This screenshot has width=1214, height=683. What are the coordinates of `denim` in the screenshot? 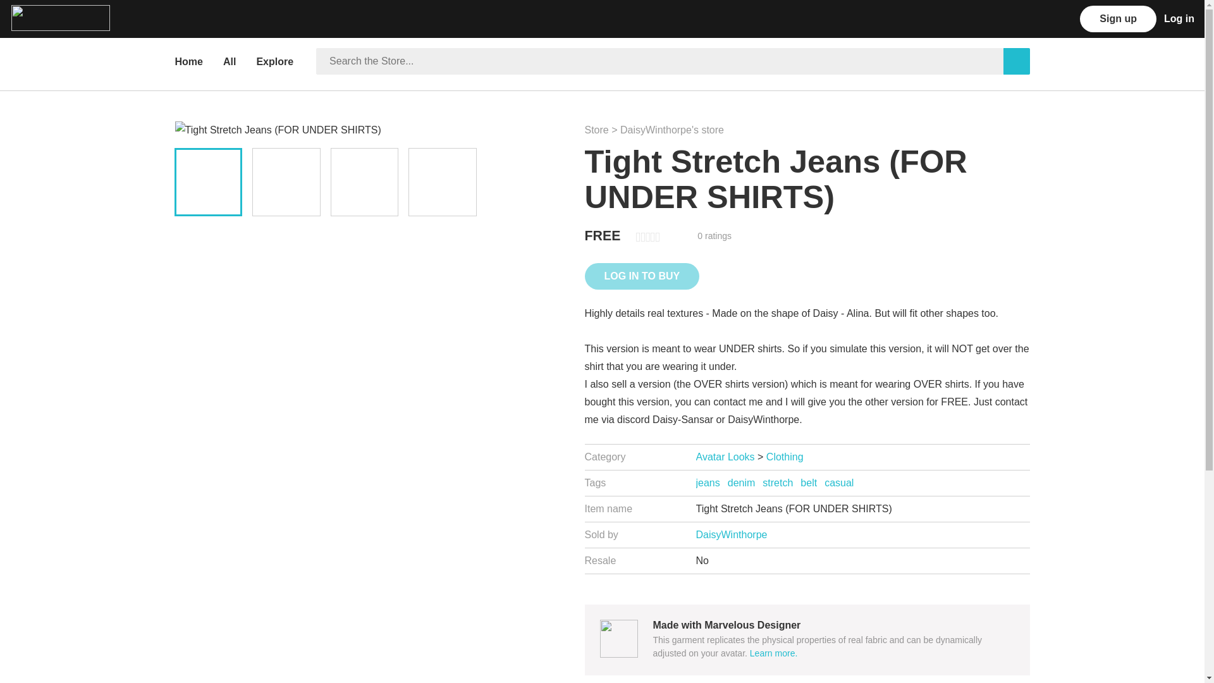 It's located at (741, 483).